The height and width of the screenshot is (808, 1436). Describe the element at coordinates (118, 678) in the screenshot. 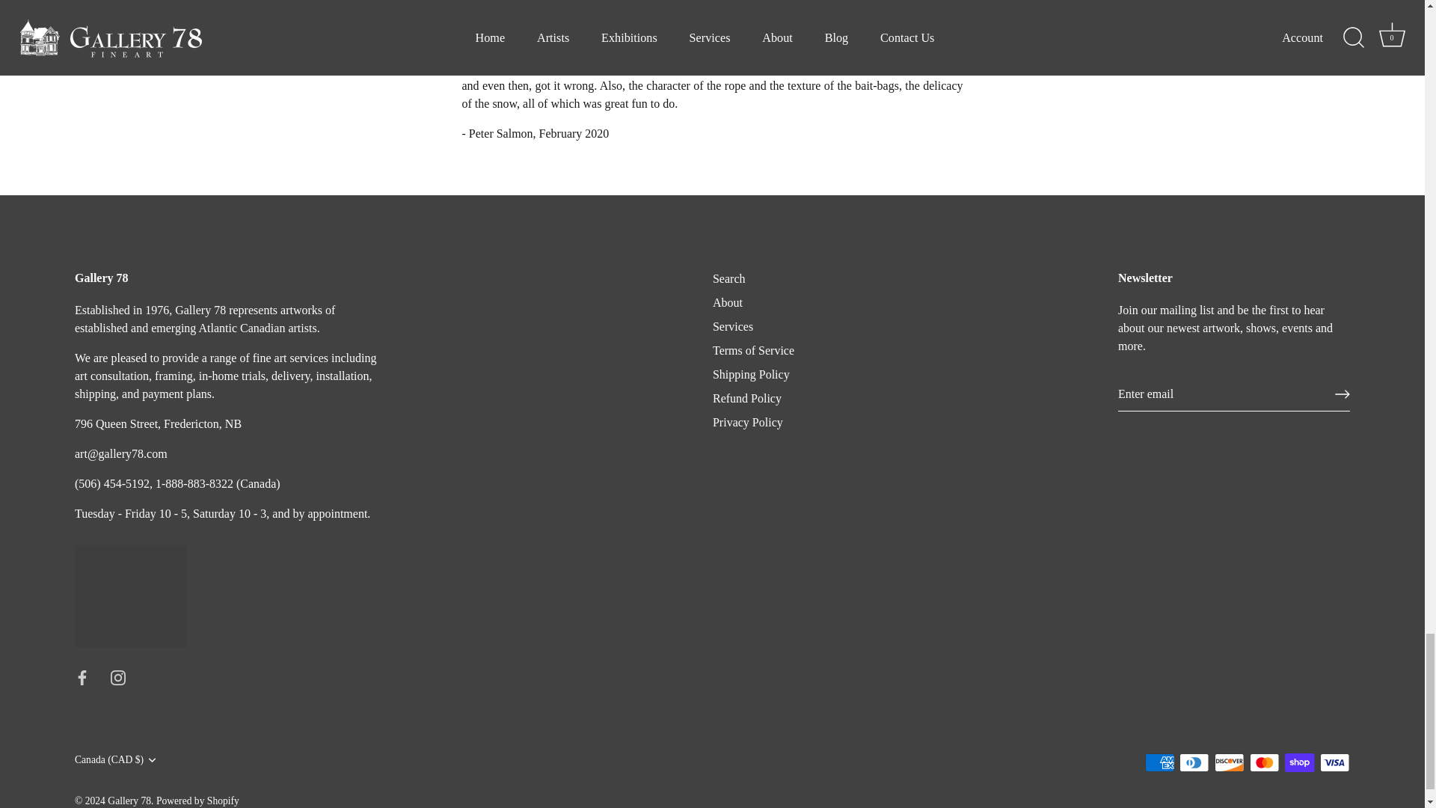

I see `Instagram` at that location.